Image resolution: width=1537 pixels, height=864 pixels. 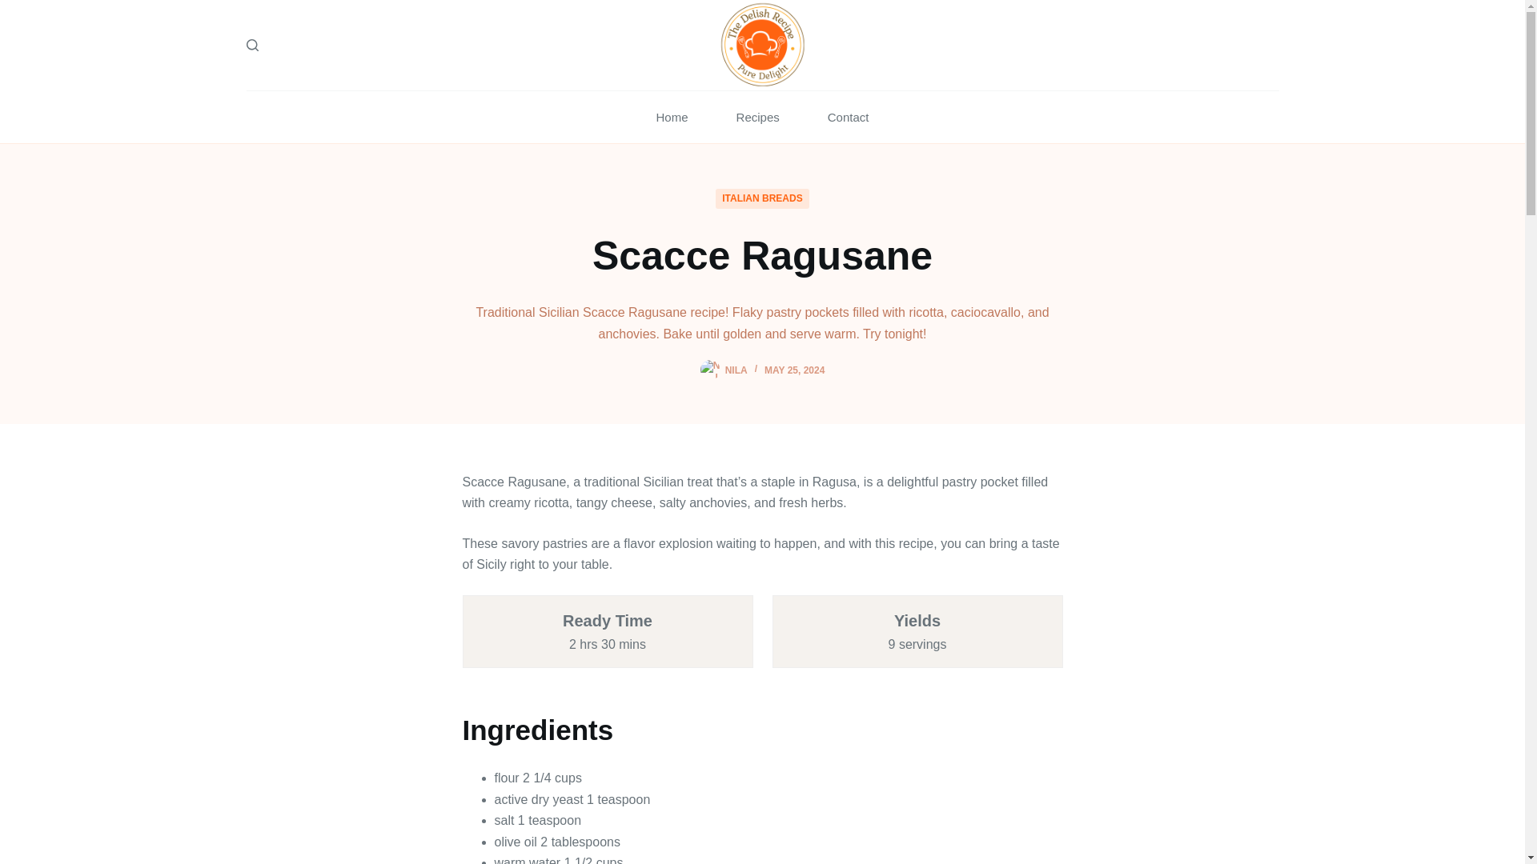 I want to click on Posts by Nila, so click(x=736, y=370).